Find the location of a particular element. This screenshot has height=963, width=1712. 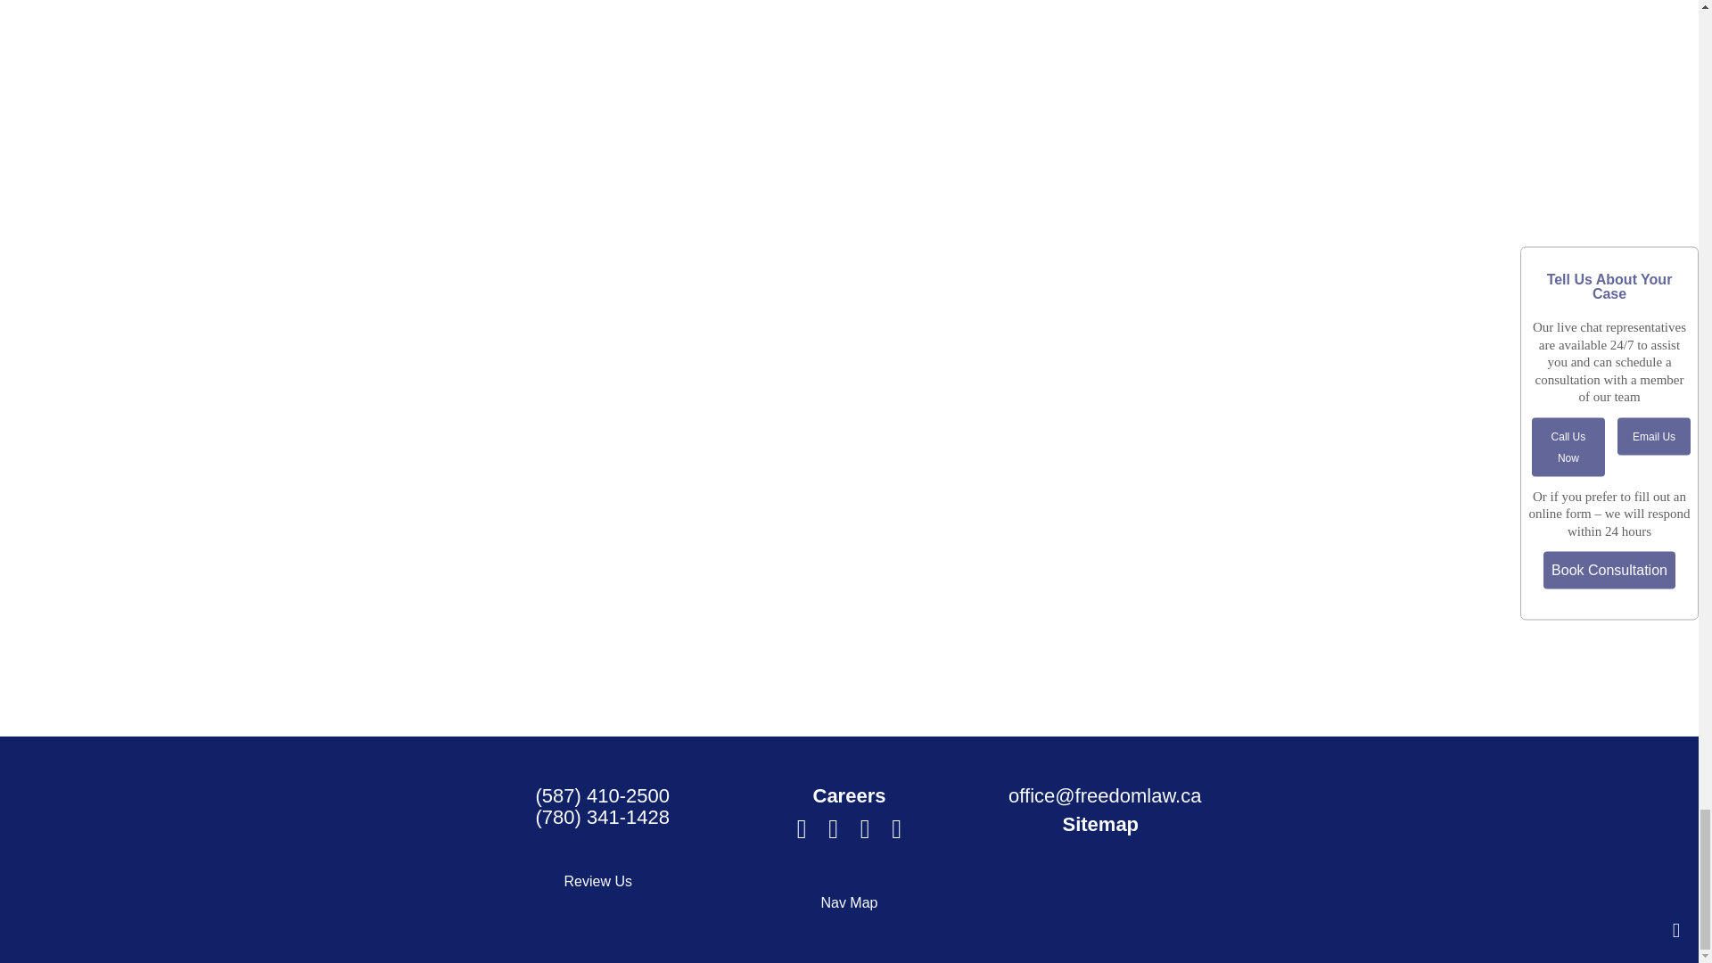

Visit our YouTube page is located at coordinates (865, 833).